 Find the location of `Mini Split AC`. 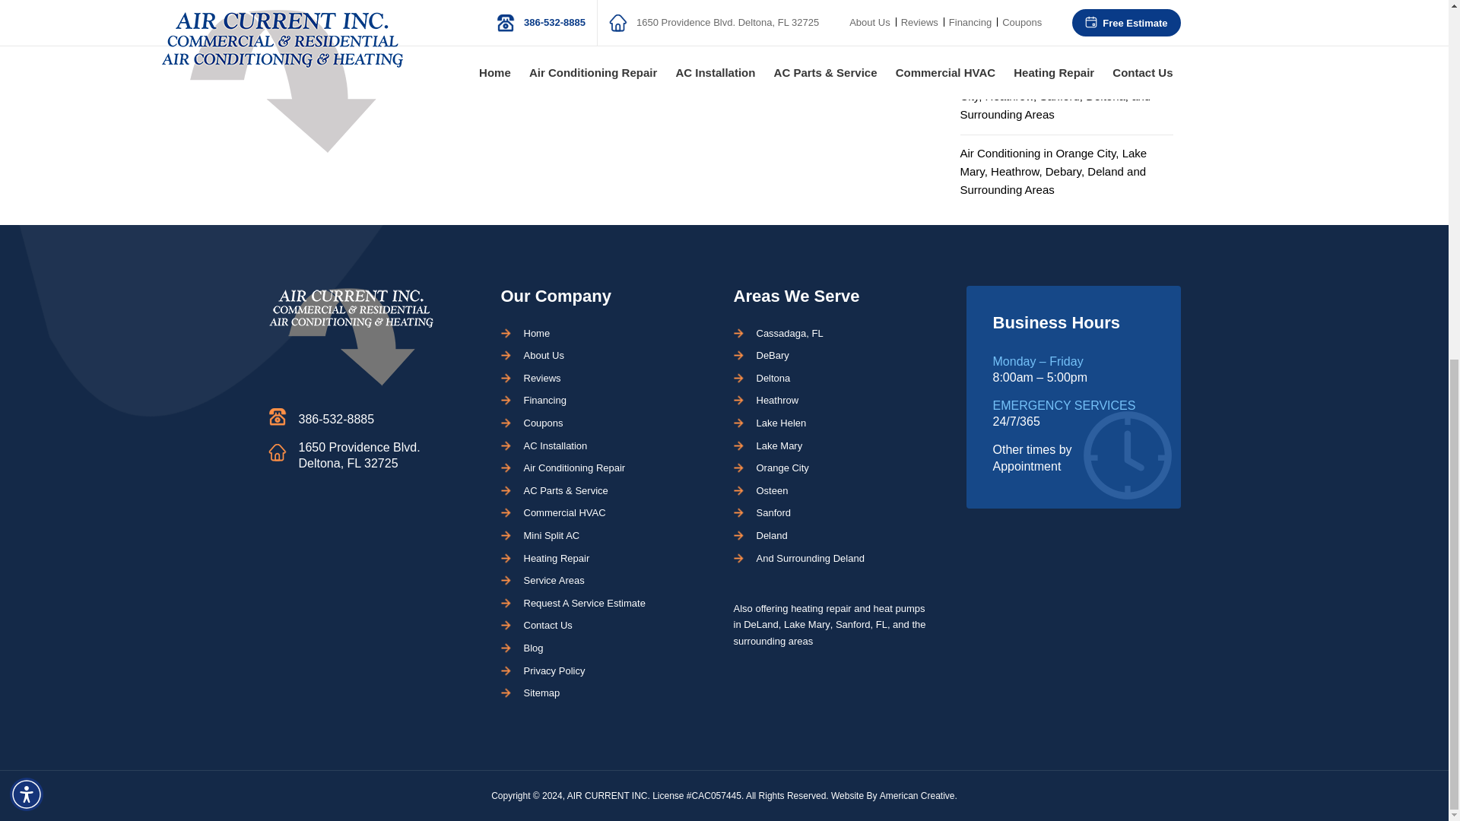

Mini Split AC is located at coordinates (551, 535).